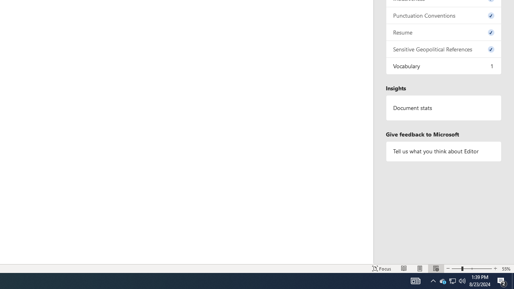  Describe the element at coordinates (457, 268) in the screenshot. I see `Zoom Out` at that location.